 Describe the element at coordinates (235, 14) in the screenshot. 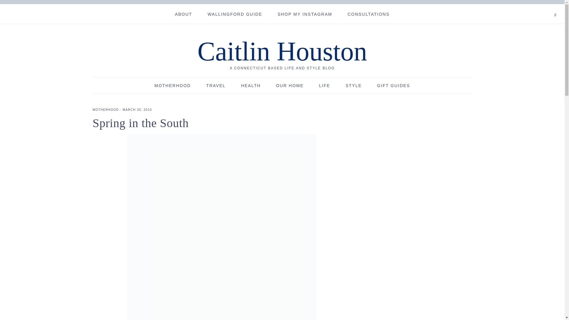

I see `WALLINGFORD GUIDE` at that location.